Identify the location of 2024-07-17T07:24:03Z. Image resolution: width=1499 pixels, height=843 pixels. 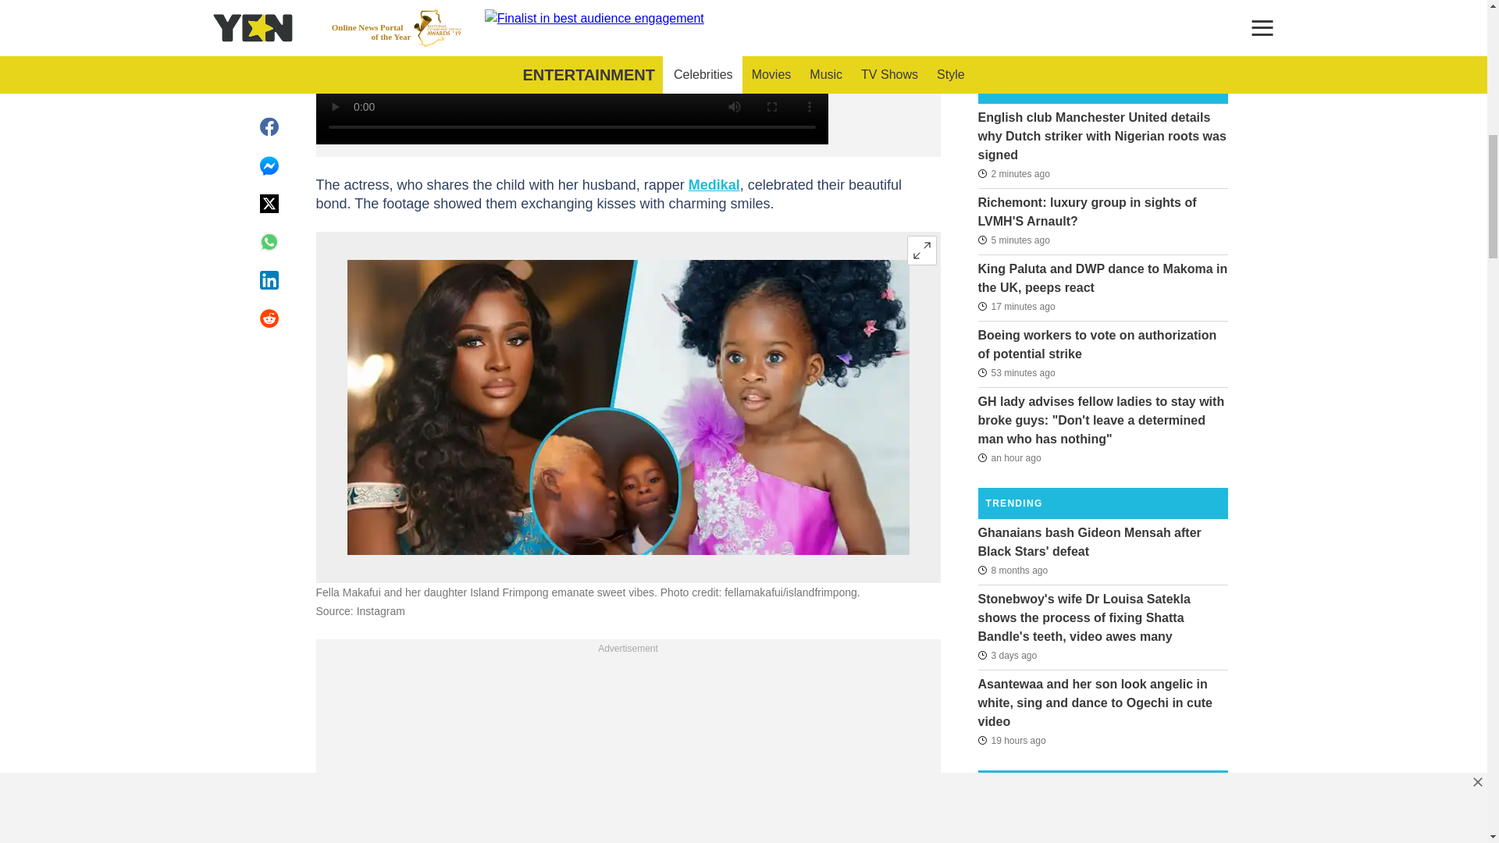
(1016, 373).